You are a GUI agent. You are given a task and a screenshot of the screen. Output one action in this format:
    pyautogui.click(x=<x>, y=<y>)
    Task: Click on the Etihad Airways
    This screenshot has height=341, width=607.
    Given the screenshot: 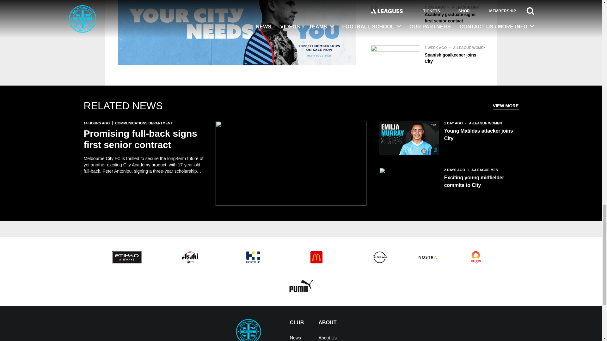 What is the action you would take?
    pyautogui.click(x=126, y=257)
    